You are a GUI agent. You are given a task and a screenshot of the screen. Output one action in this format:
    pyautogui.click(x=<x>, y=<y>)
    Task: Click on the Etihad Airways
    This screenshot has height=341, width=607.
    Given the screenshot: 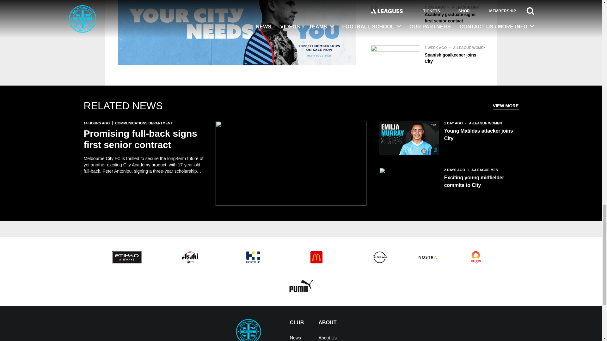 What is the action you would take?
    pyautogui.click(x=126, y=257)
    